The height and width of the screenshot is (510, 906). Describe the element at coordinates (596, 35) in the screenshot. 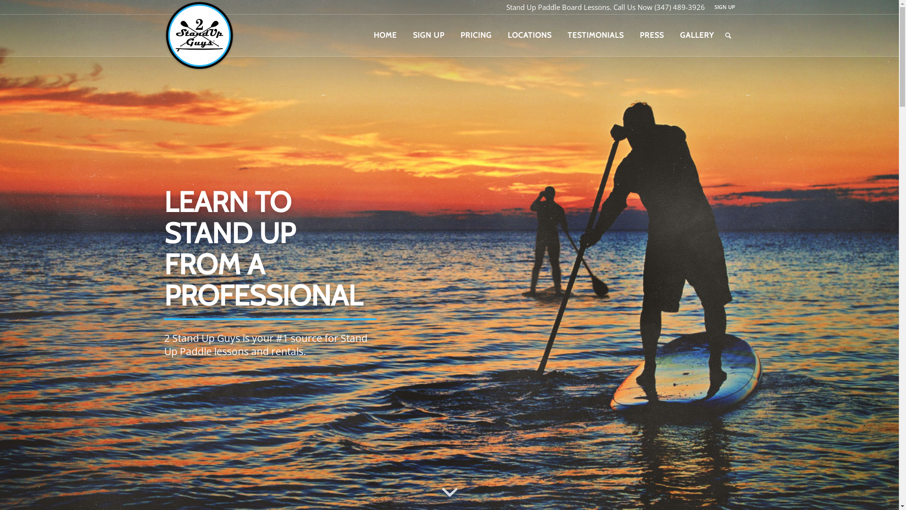

I see `TESTIMONIALS` at that location.